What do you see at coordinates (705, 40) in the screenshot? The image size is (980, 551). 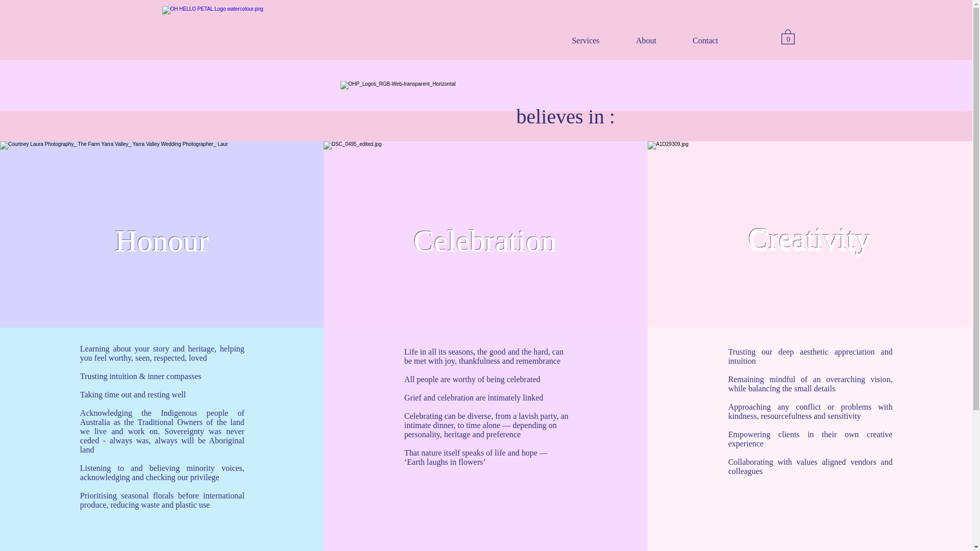 I see `Contact` at bounding box center [705, 40].